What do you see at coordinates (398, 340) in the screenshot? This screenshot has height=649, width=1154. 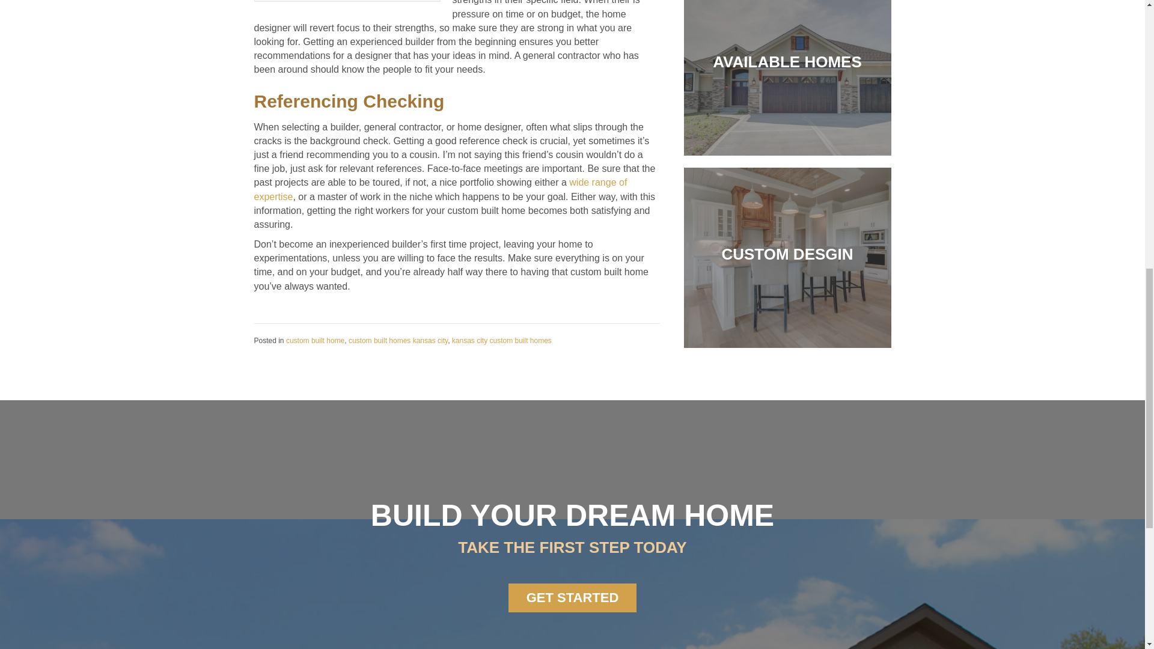 I see `custom built homes kansas city` at bounding box center [398, 340].